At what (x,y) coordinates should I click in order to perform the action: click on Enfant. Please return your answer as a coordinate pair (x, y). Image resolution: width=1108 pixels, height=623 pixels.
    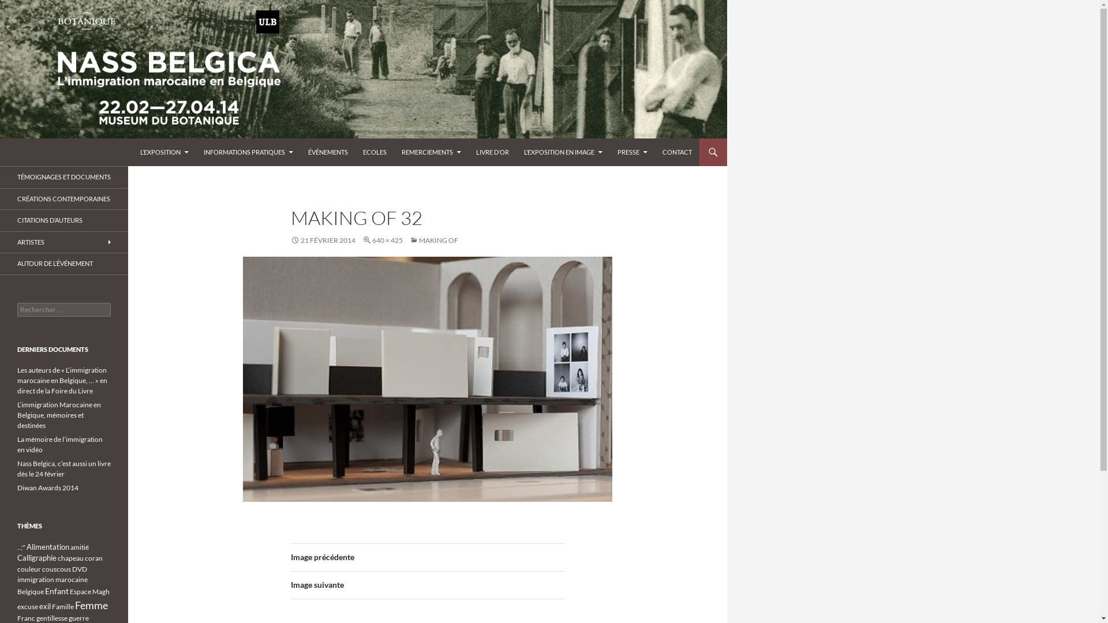
    Looking at the image, I should click on (57, 591).